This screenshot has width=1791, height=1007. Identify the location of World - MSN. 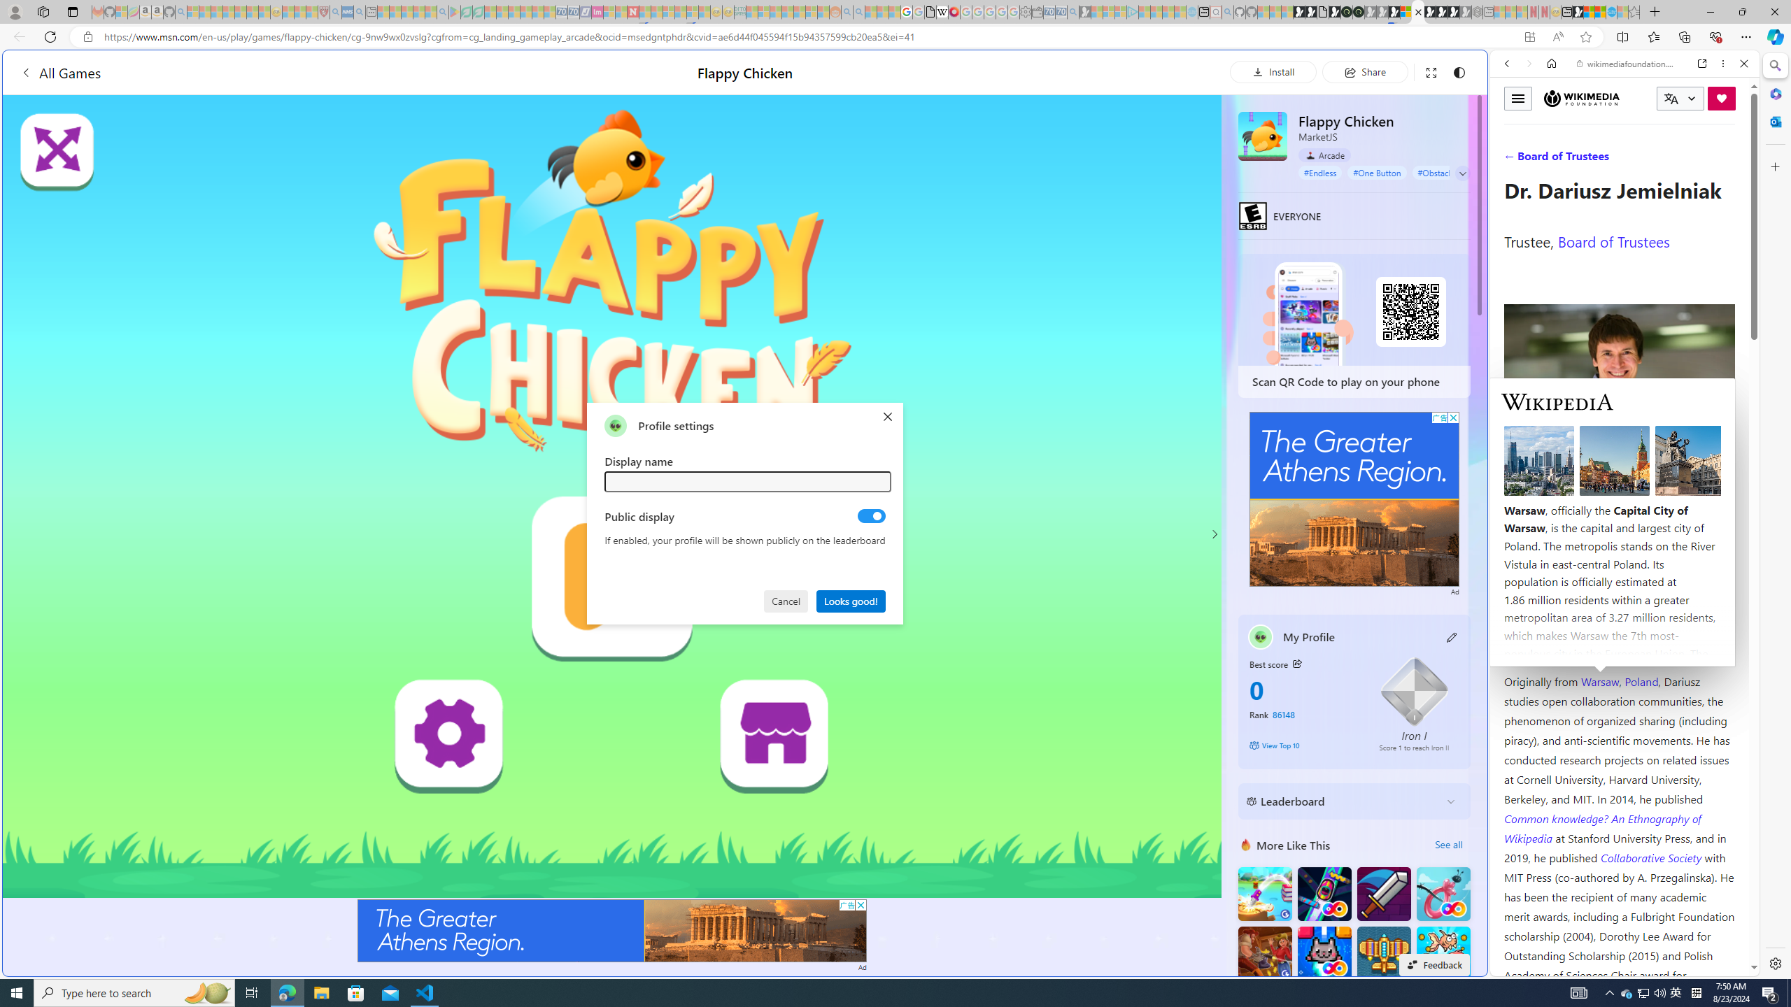
(895, 478).